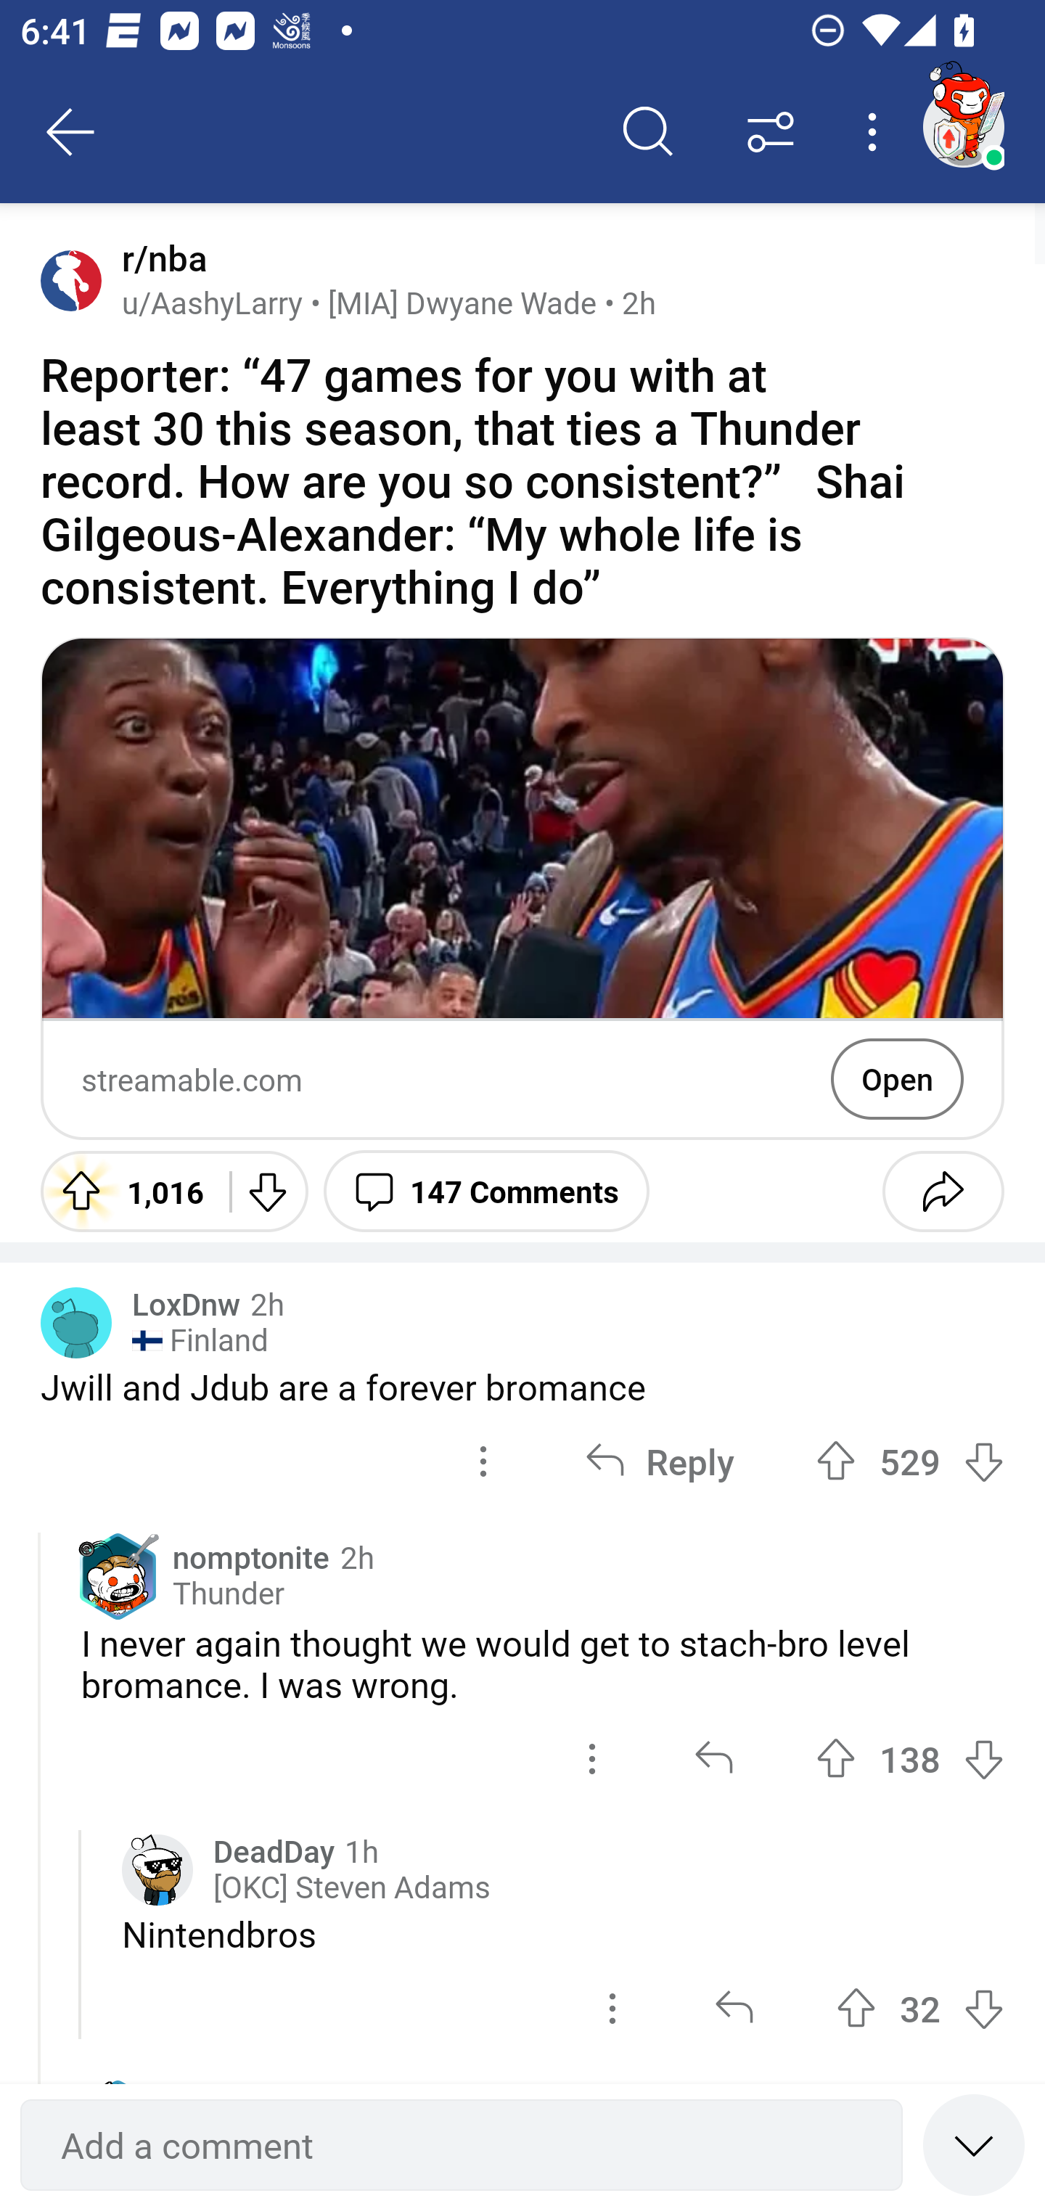  What do you see at coordinates (486, 1191) in the screenshot?
I see `147 Comments` at bounding box center [486, 1191].